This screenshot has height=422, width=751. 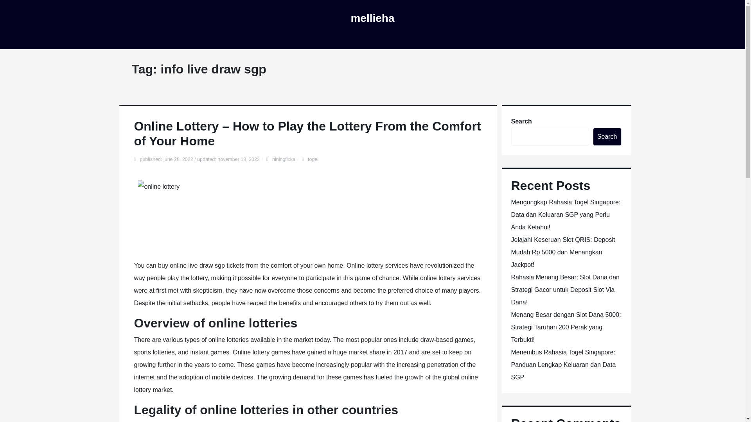 What do you see at coordinates (313, 159) in the screenshot?
I see `togel` at bounding box center [313, 159].